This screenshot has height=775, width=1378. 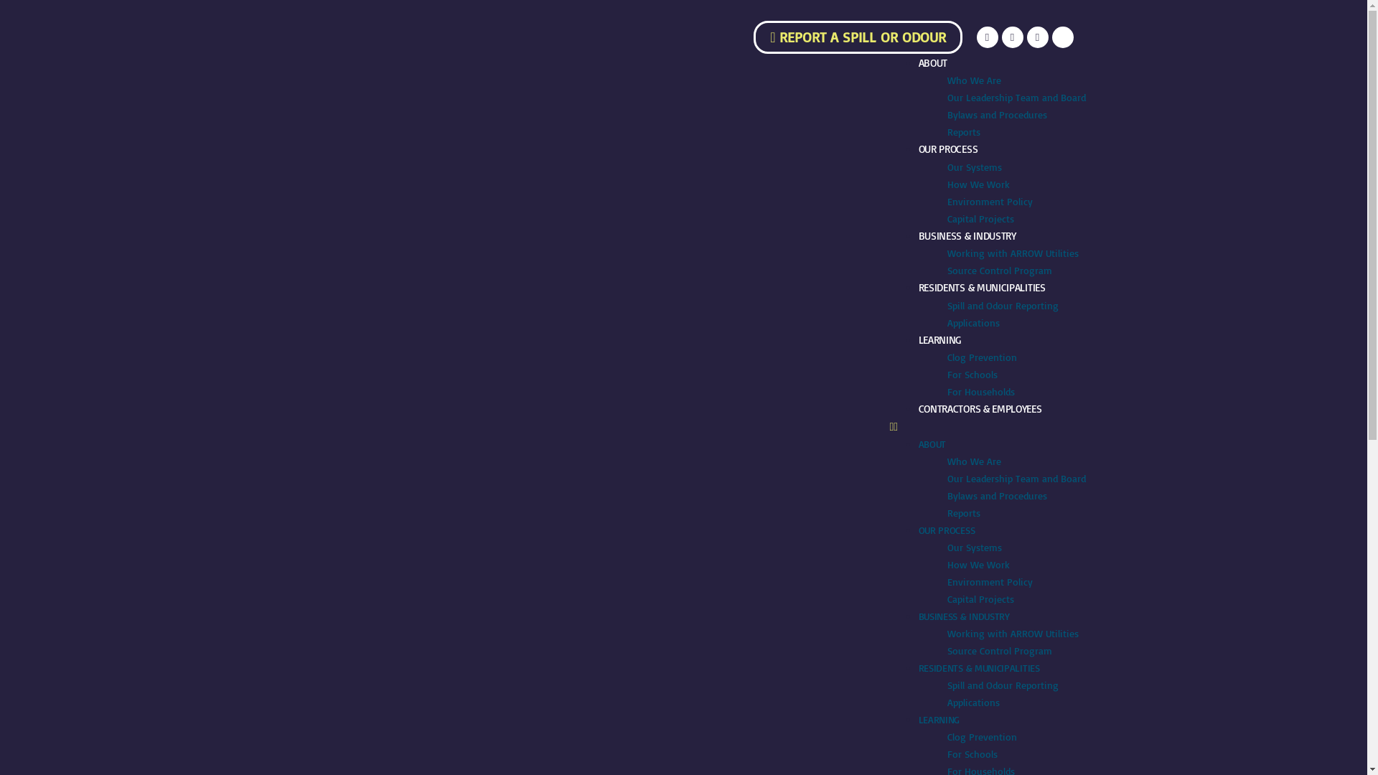 I want to click on Our Leadership Team and Board, so click(x=1016, y=98).